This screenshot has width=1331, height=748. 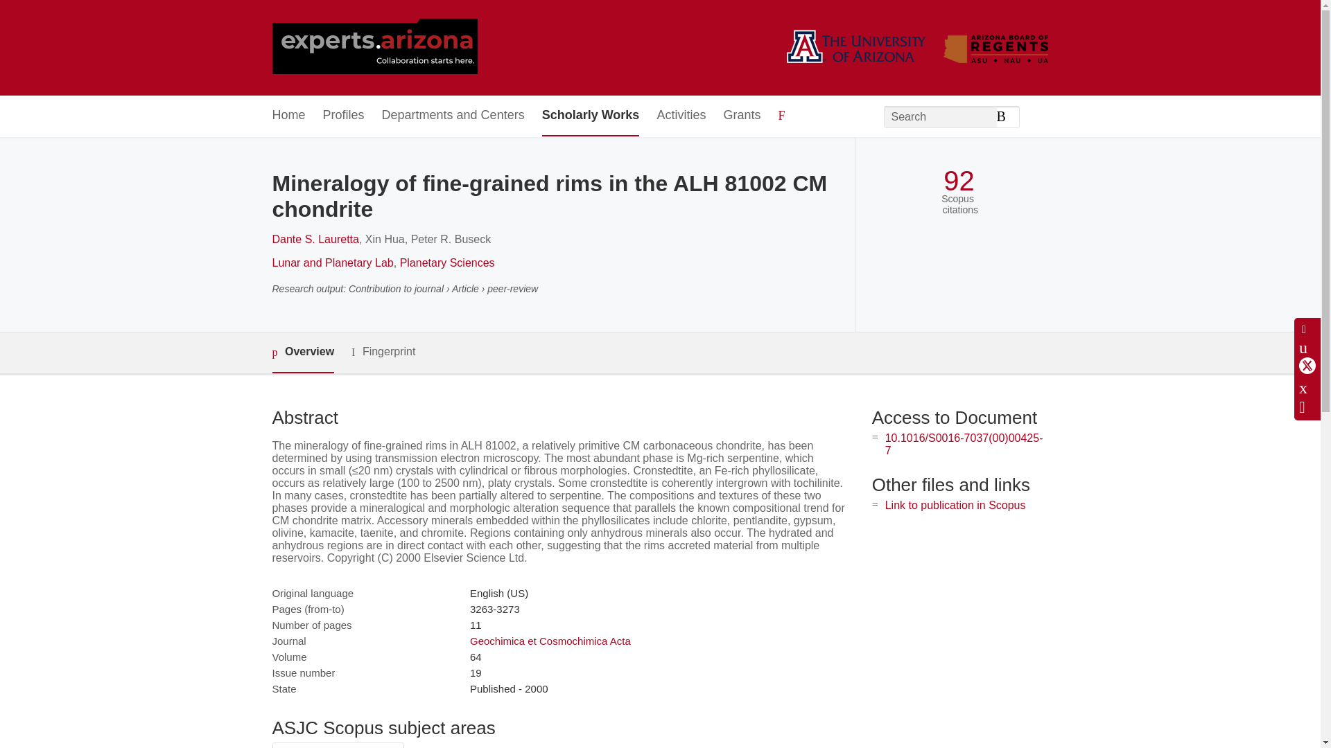 I want to click on Geochimica et Cosmochimica Acta, so click(x=550, y=641).